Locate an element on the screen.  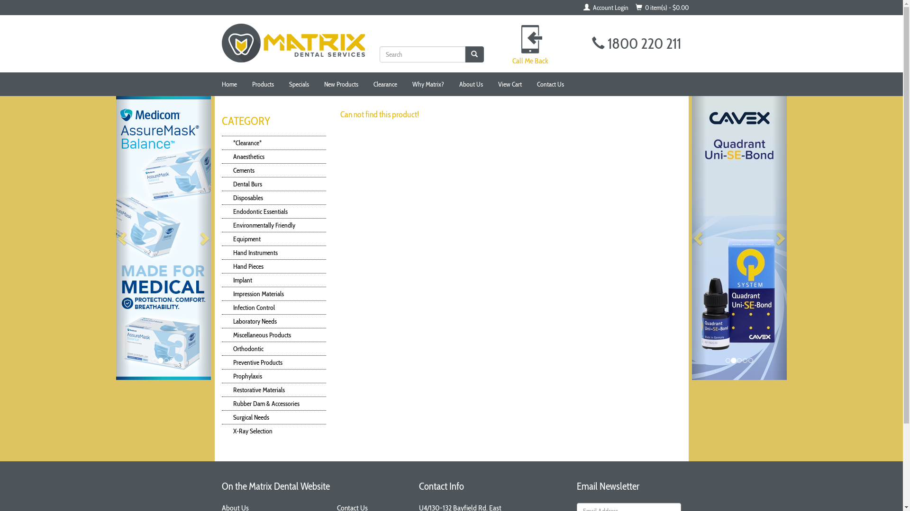
Anaesthetics is located at coordinates (275, 157).